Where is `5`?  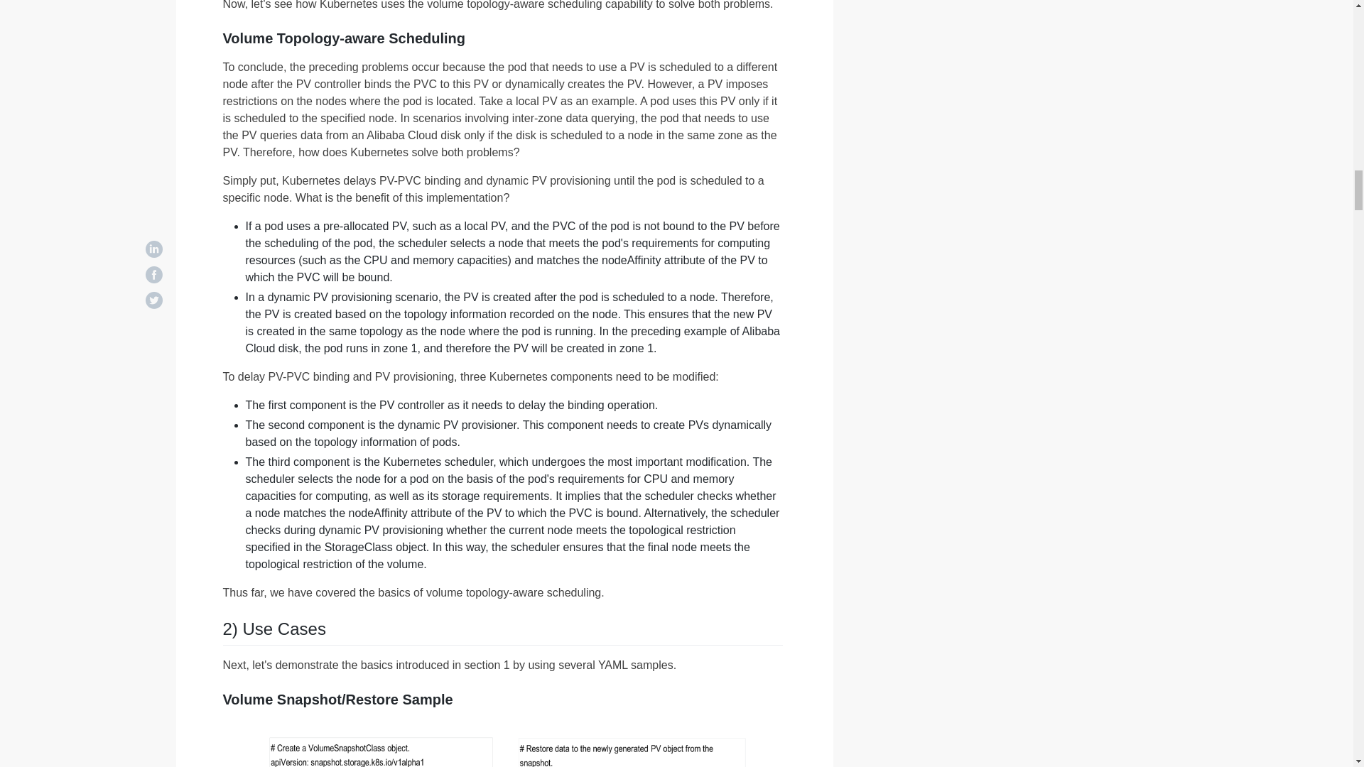
5 is located at coordinates (503, 744).